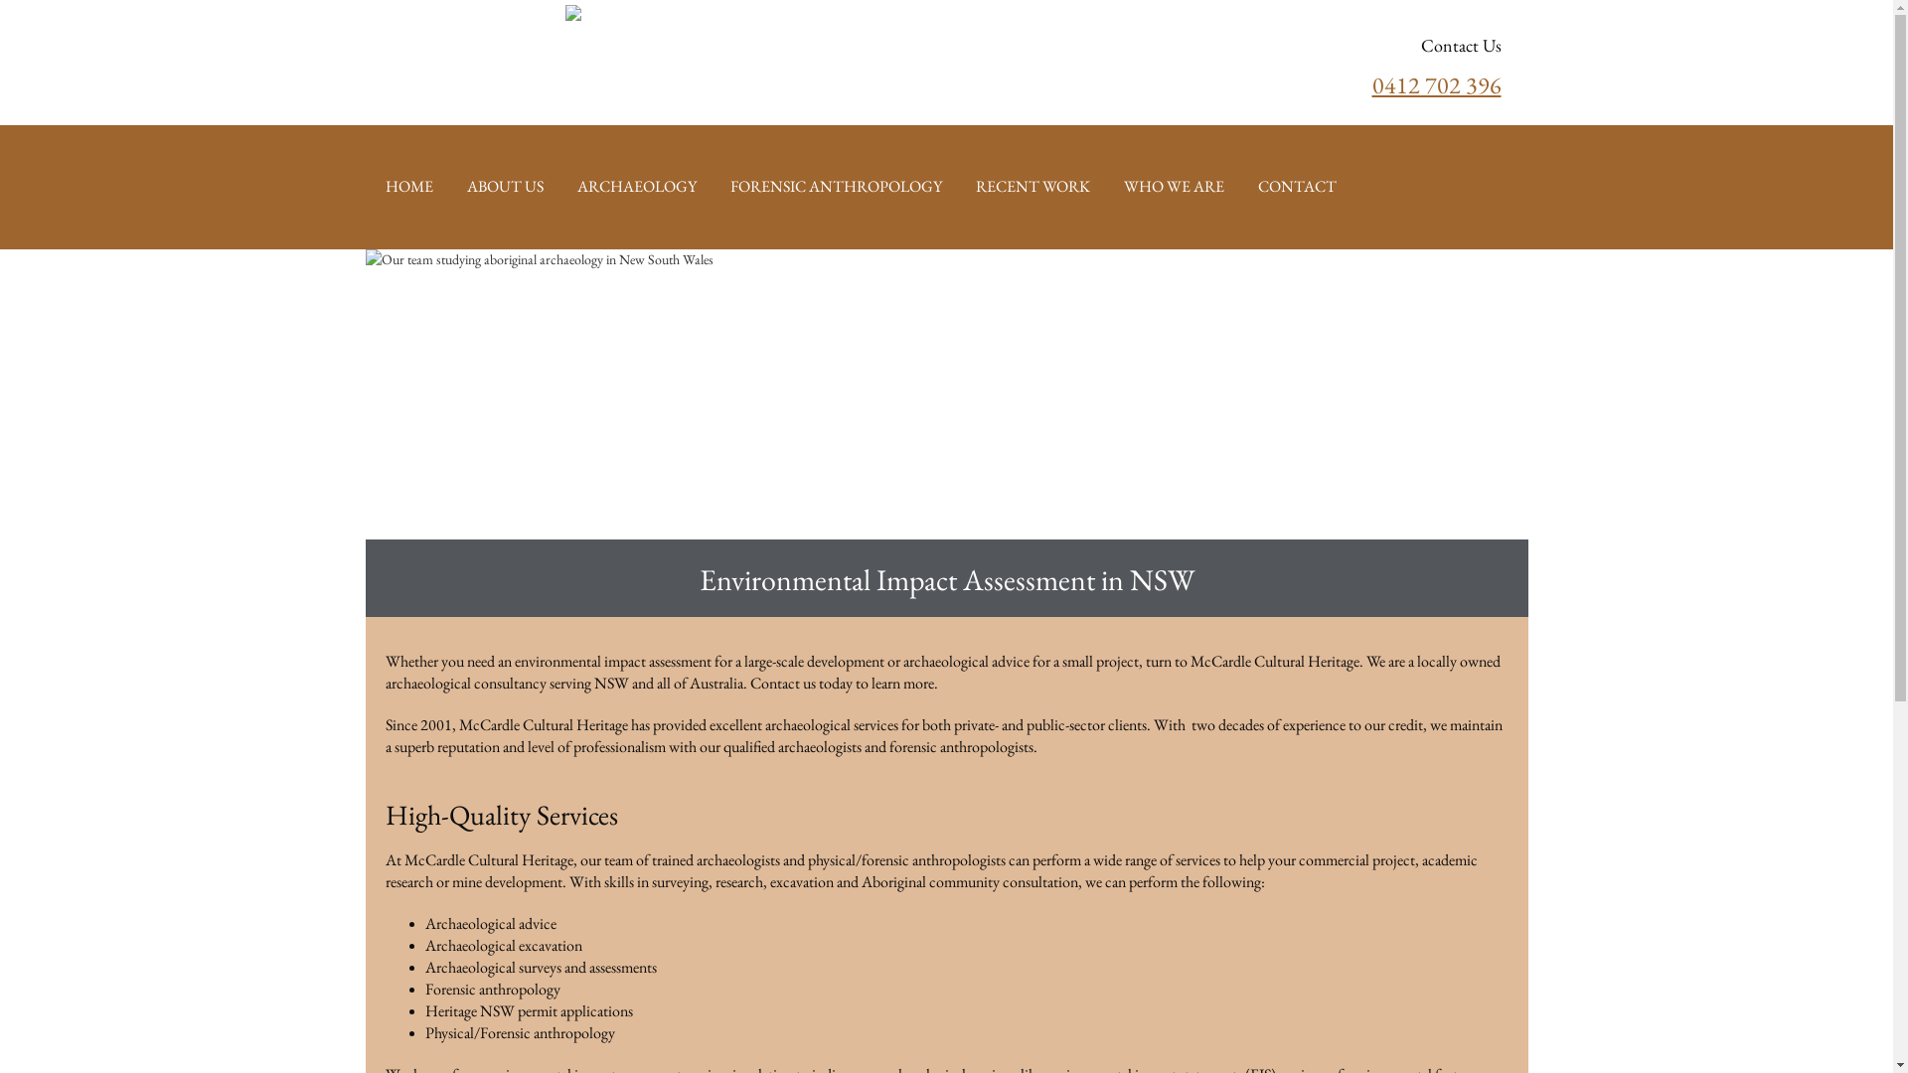  I want to click on mc cardle cultural heritage logo, so click(656, 28).